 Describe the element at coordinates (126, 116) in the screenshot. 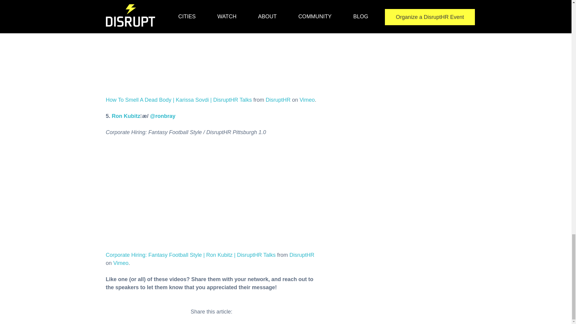

I see `Ron Kubitz` at that location.